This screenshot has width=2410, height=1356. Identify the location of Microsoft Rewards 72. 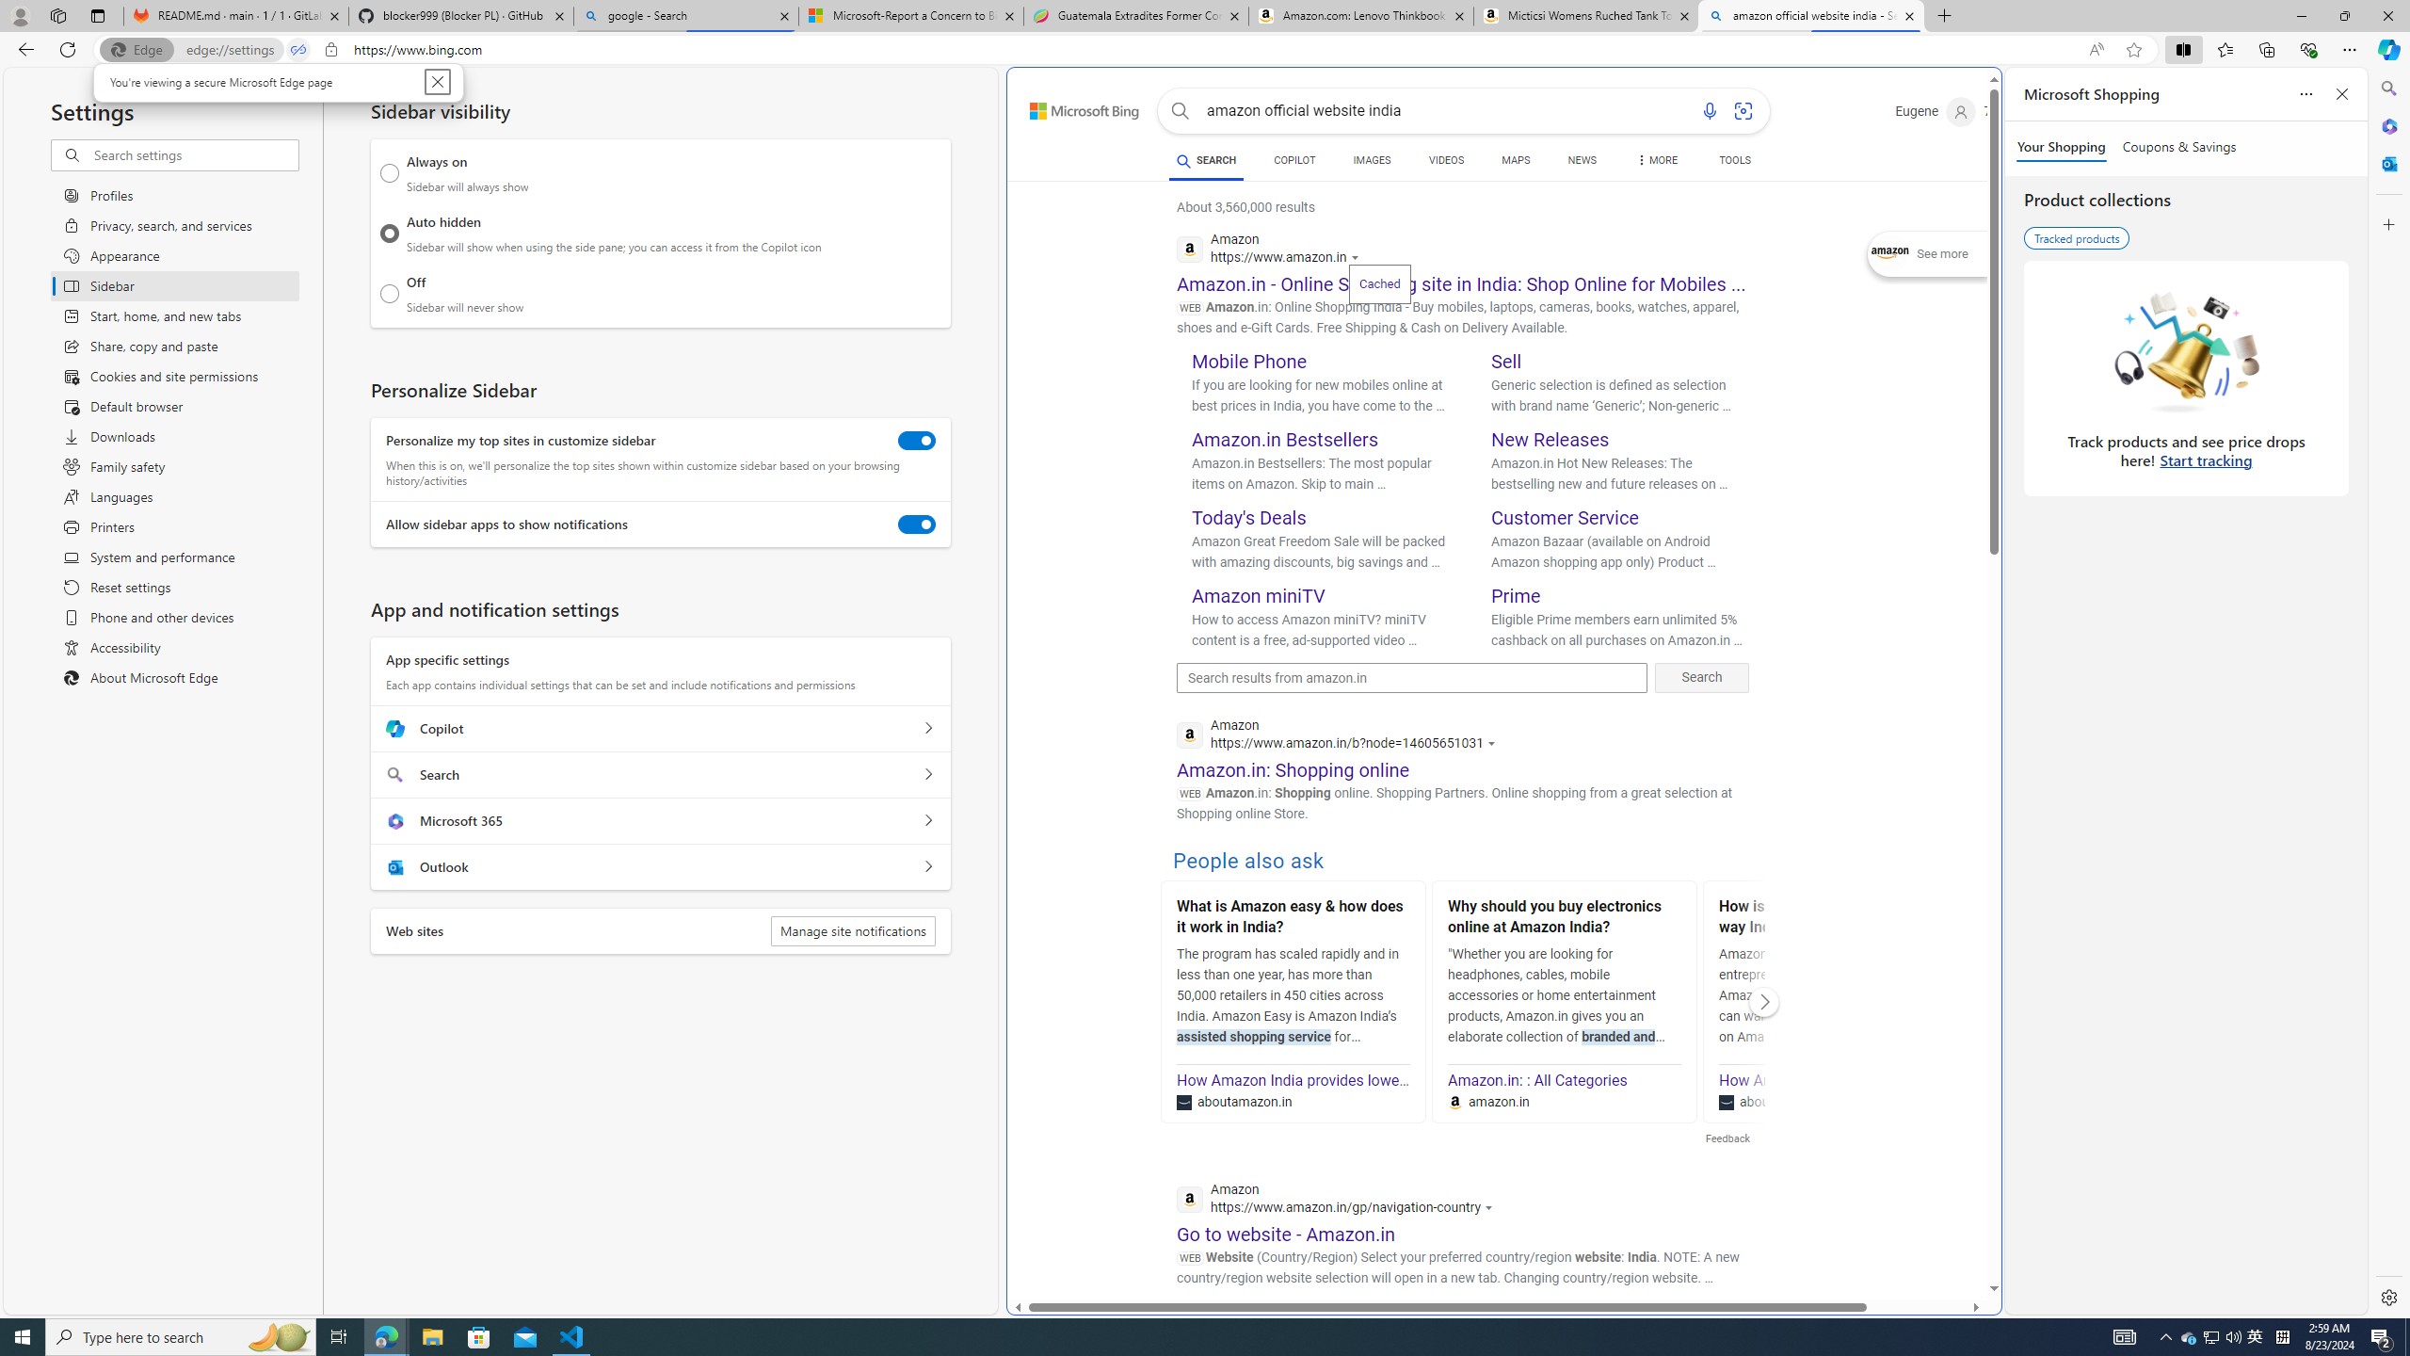
(2011, 111).